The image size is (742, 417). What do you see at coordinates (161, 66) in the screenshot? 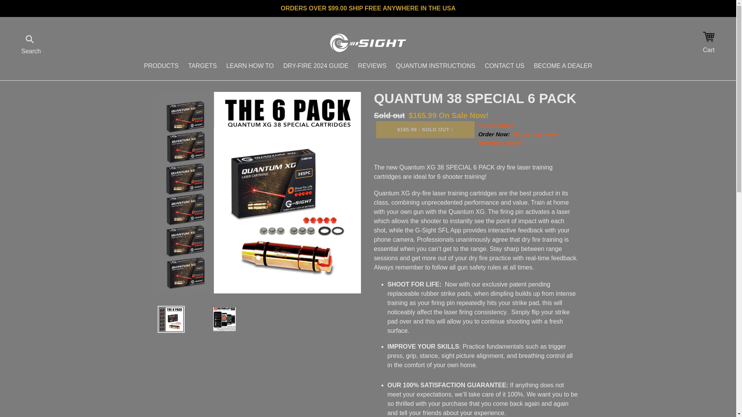
I see `PRODUCTS` at bounding box center [161, 66].